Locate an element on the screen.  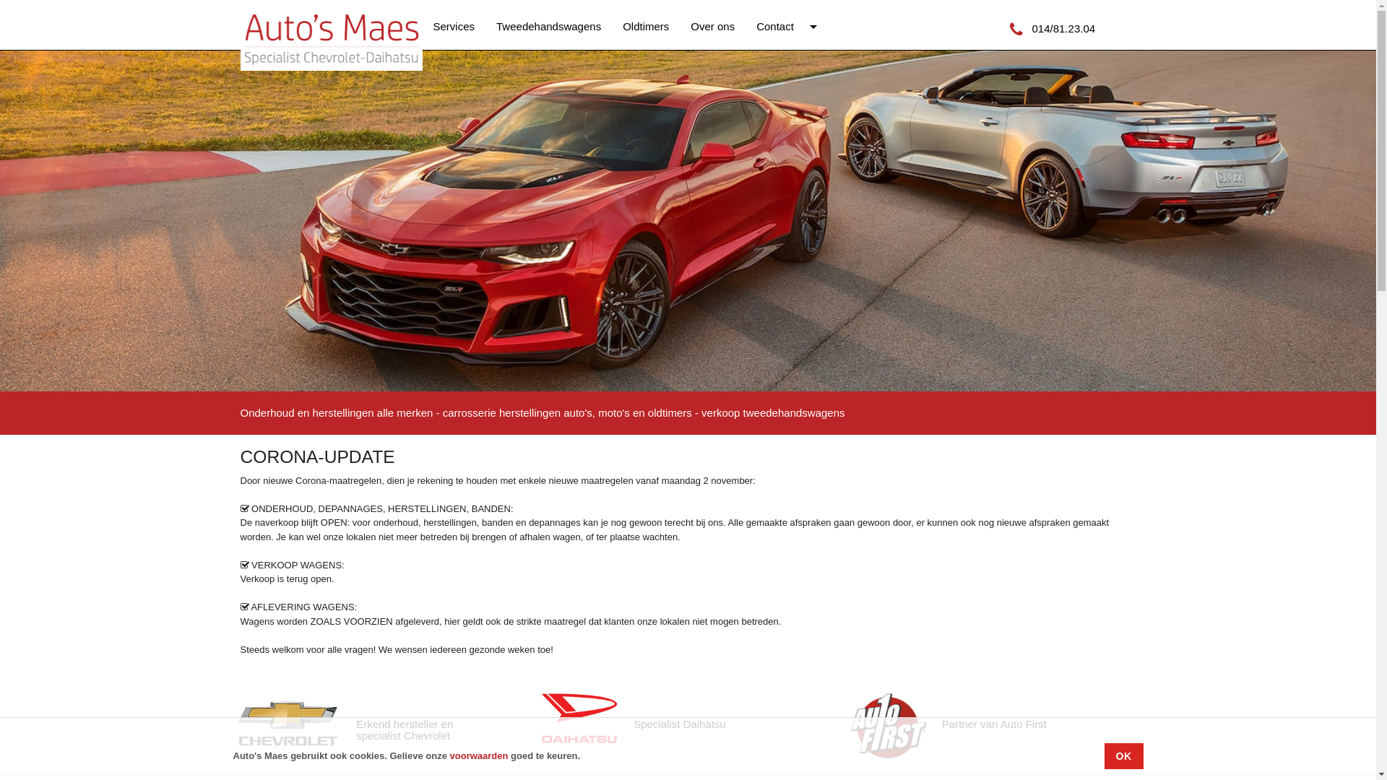
Services is located at coordinates (454, 27).